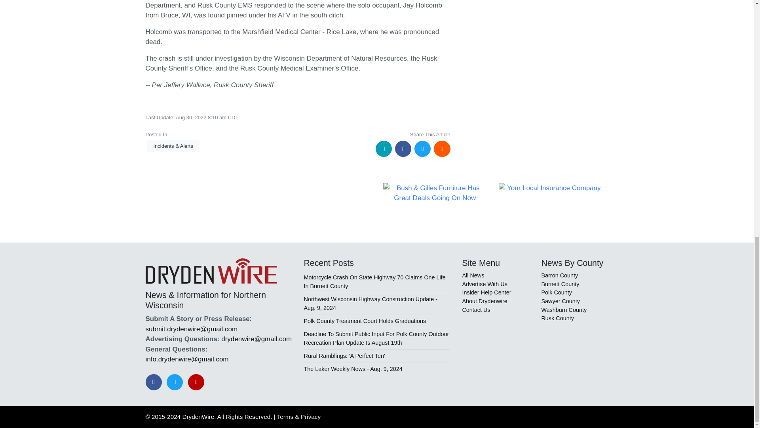 Image resolution: width=760 pixels, height=428 pixels. I want to click on facebook, so click(403, 149).